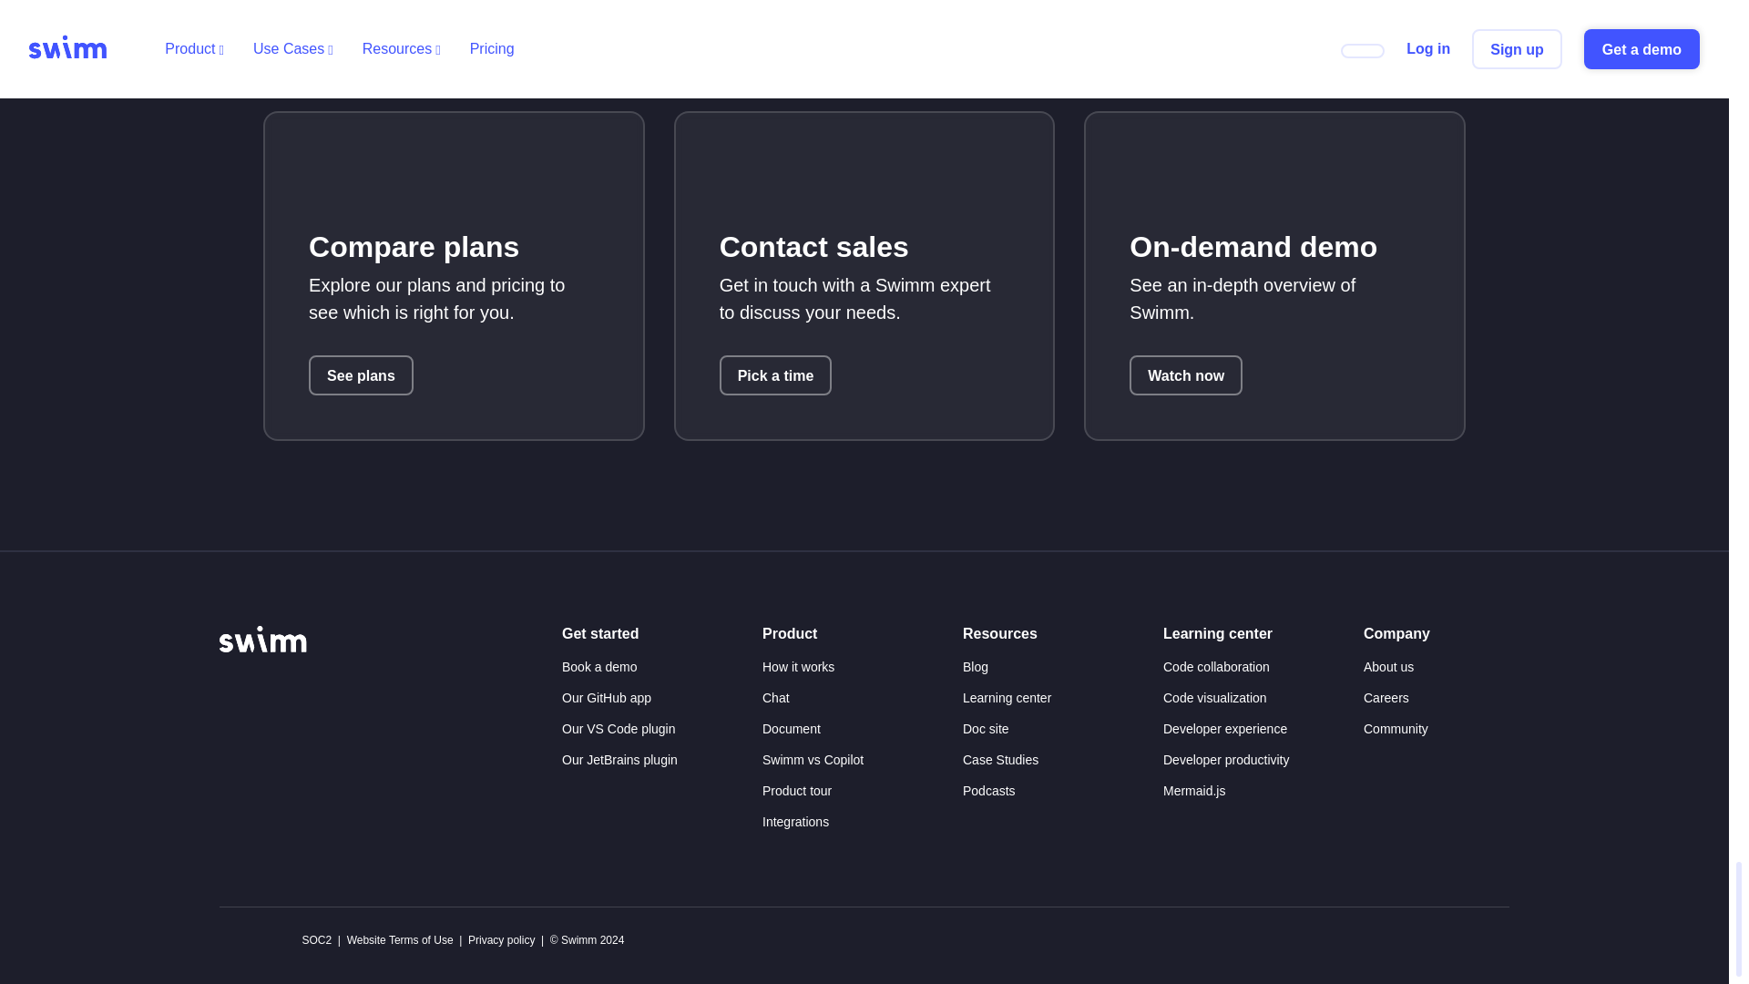 The height and width of the screenshot is (984, 1749). I want to click on Swimm, so click(263, 638).